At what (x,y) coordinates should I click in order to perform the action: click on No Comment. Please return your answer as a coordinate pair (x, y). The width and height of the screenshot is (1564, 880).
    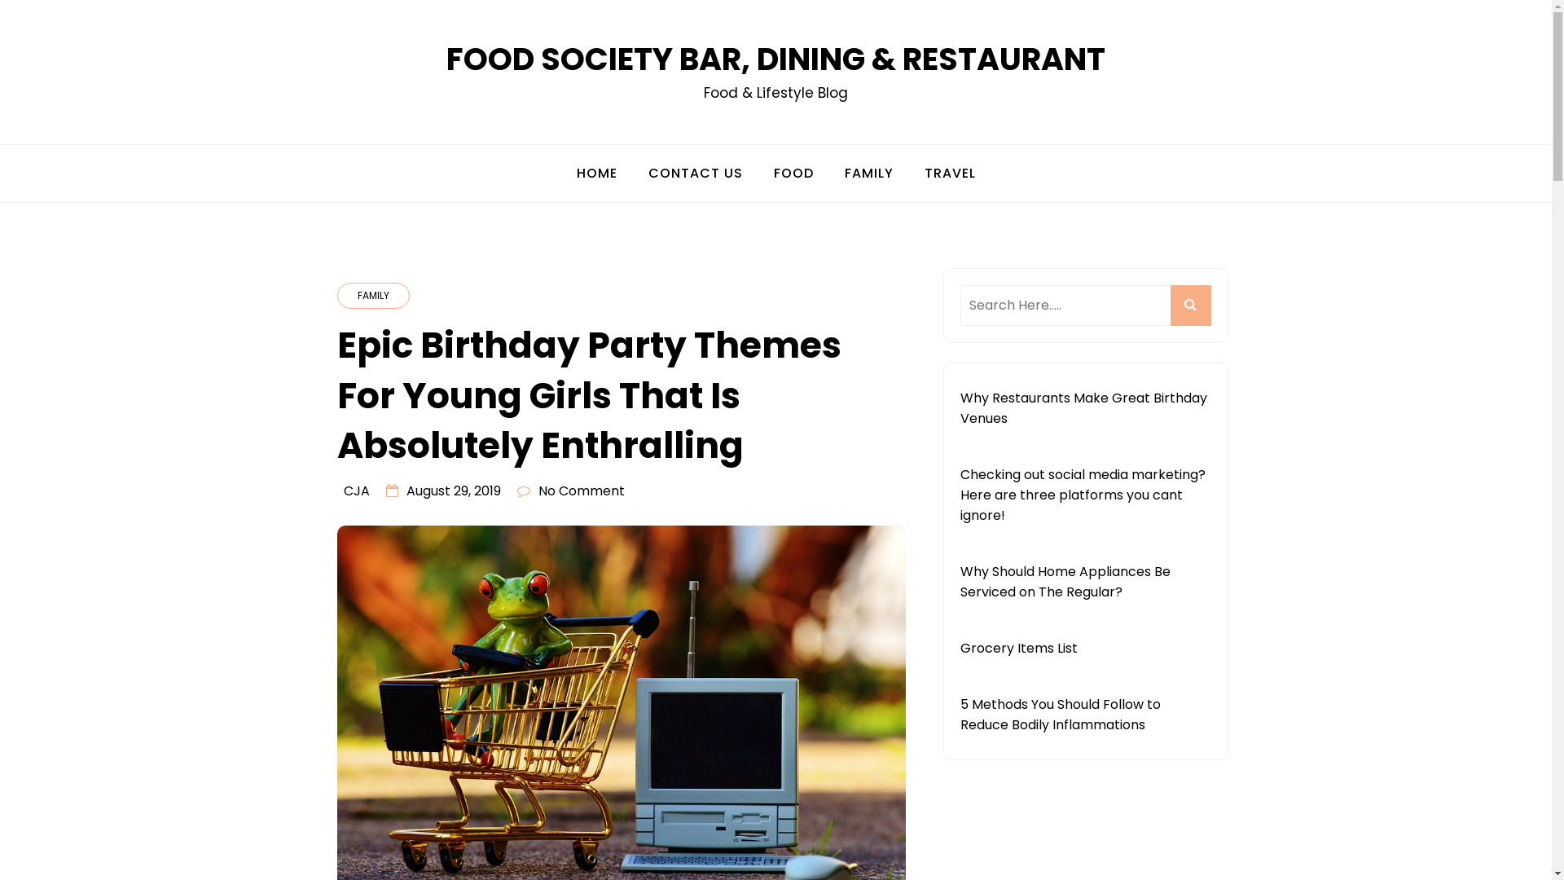
    Looking at the image, I should click on (581, 491).